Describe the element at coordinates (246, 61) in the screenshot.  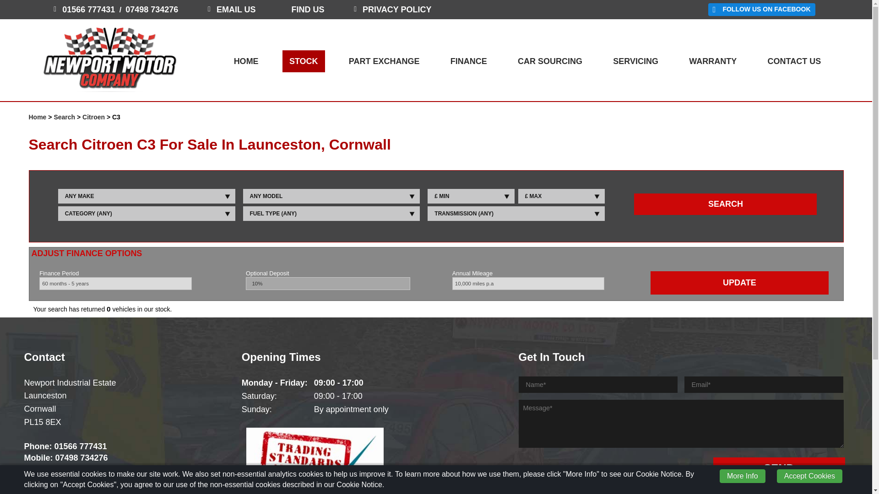
I see `HOME` at that location.